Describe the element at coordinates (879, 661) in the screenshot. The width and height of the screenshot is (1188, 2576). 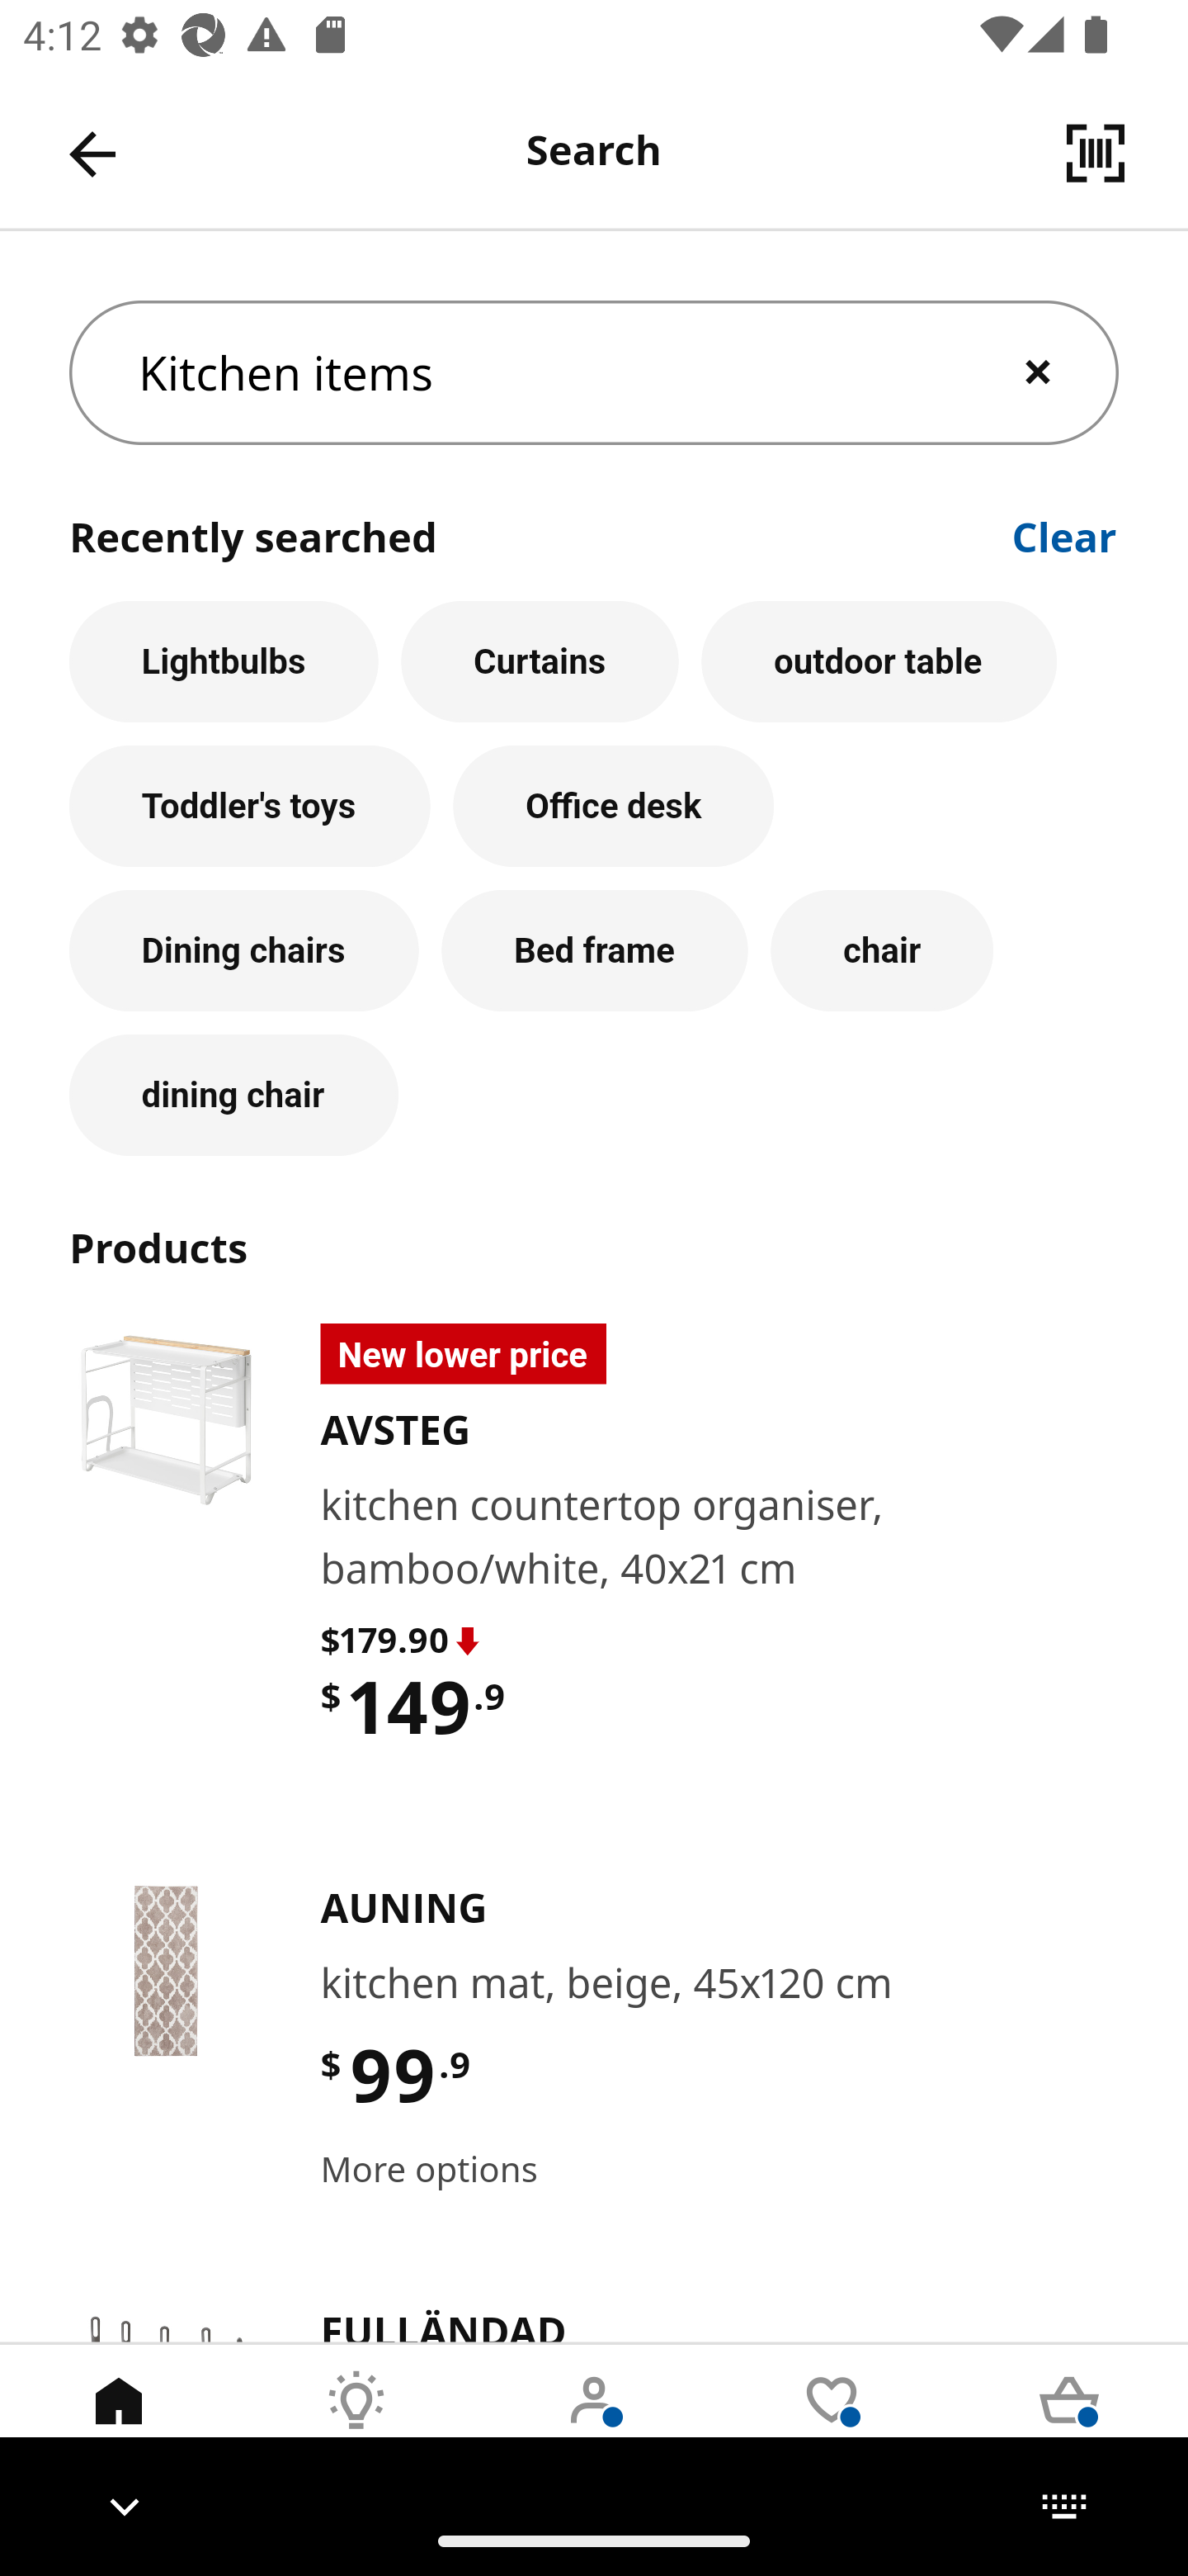
I see `outdoor table` at that location.